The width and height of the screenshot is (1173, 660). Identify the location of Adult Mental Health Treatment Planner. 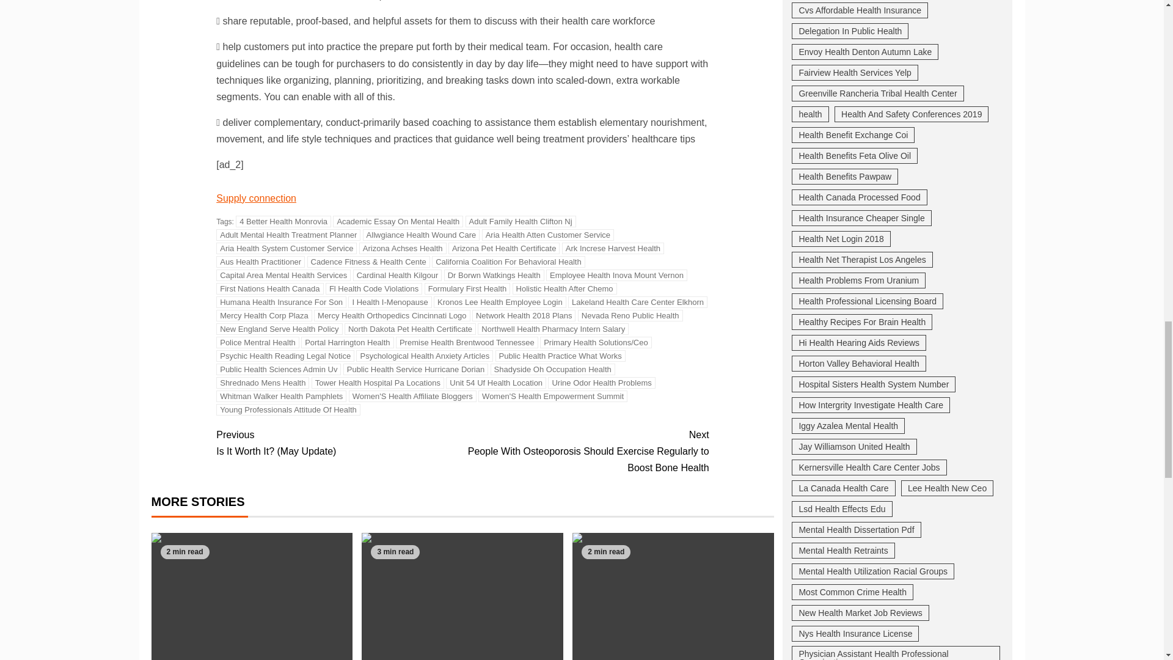
(288, 235).